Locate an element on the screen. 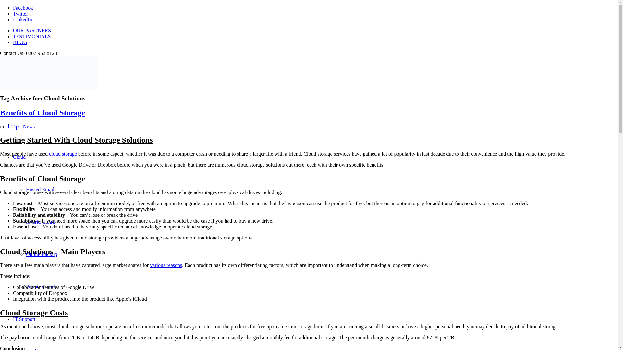 The image size is (623, 350). Private Cloud is located at coordinates (40, 286).